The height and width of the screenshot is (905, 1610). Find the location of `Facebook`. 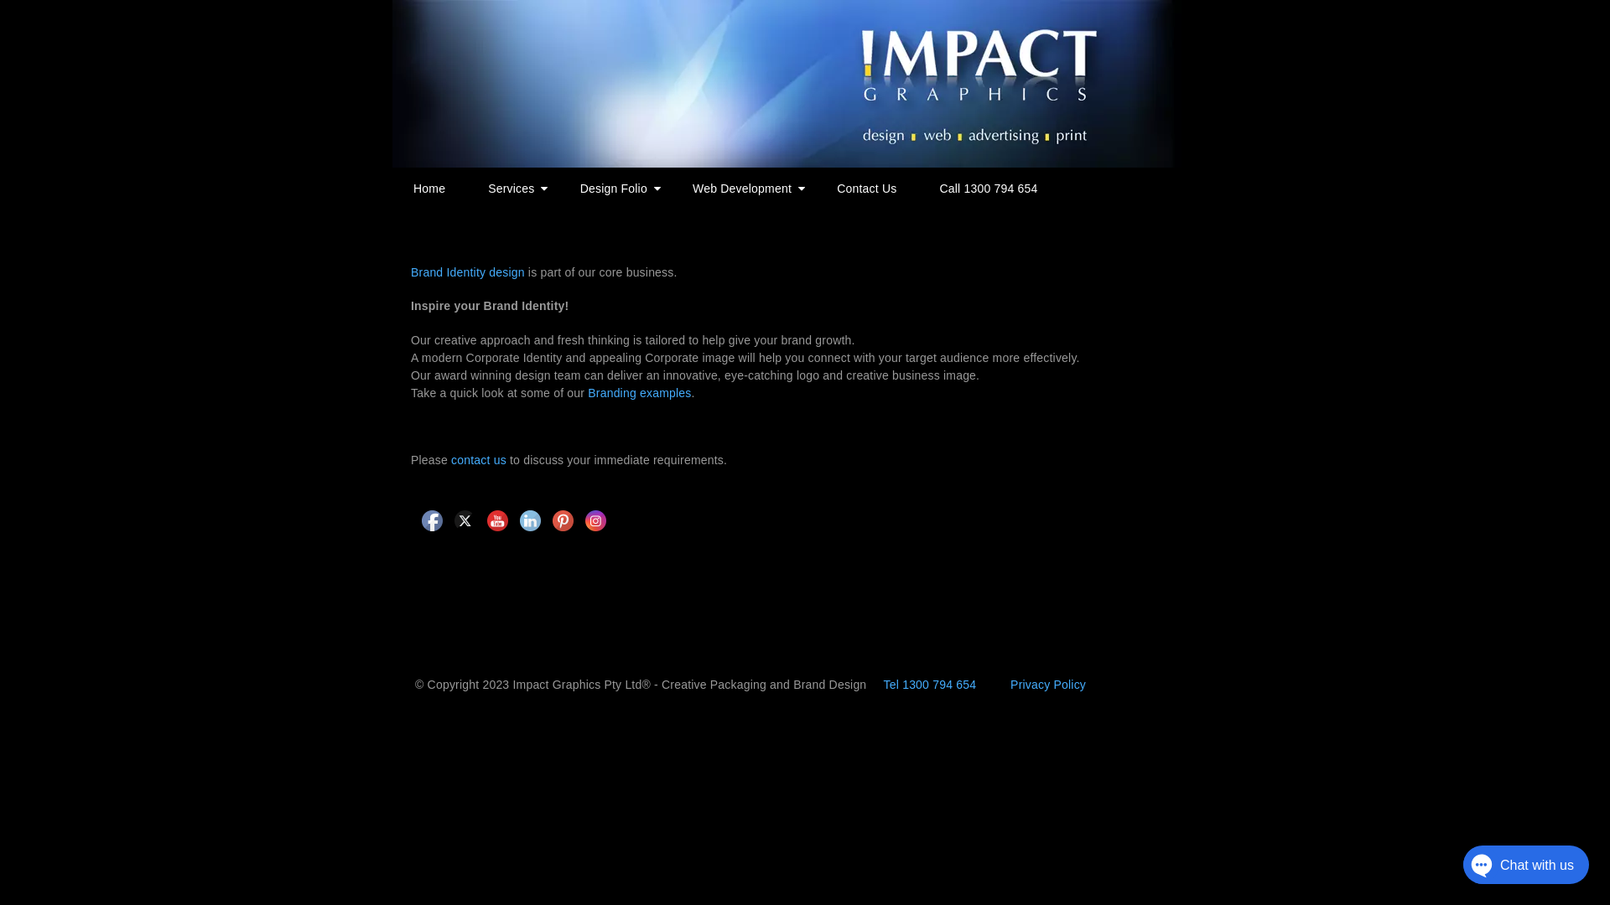

Facebook is located at coordinates (433, 521).